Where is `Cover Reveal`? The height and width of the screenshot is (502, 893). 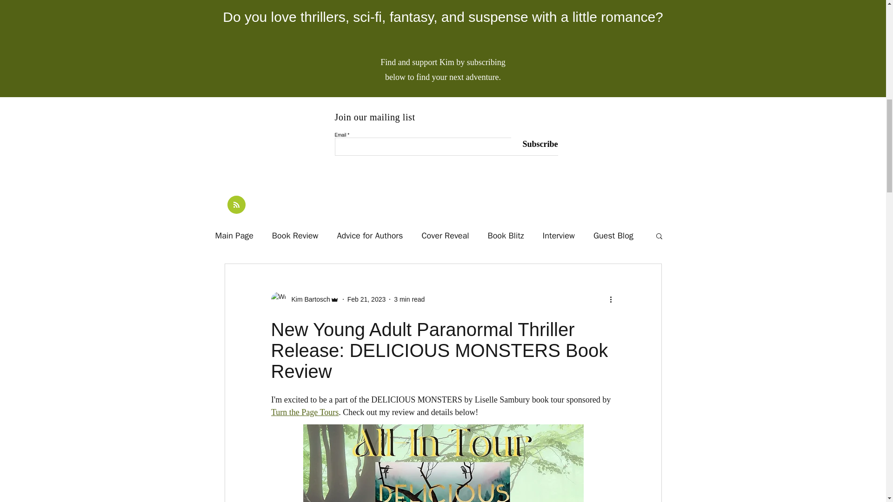 Cover Reveal is located at coordinates (445, 235).